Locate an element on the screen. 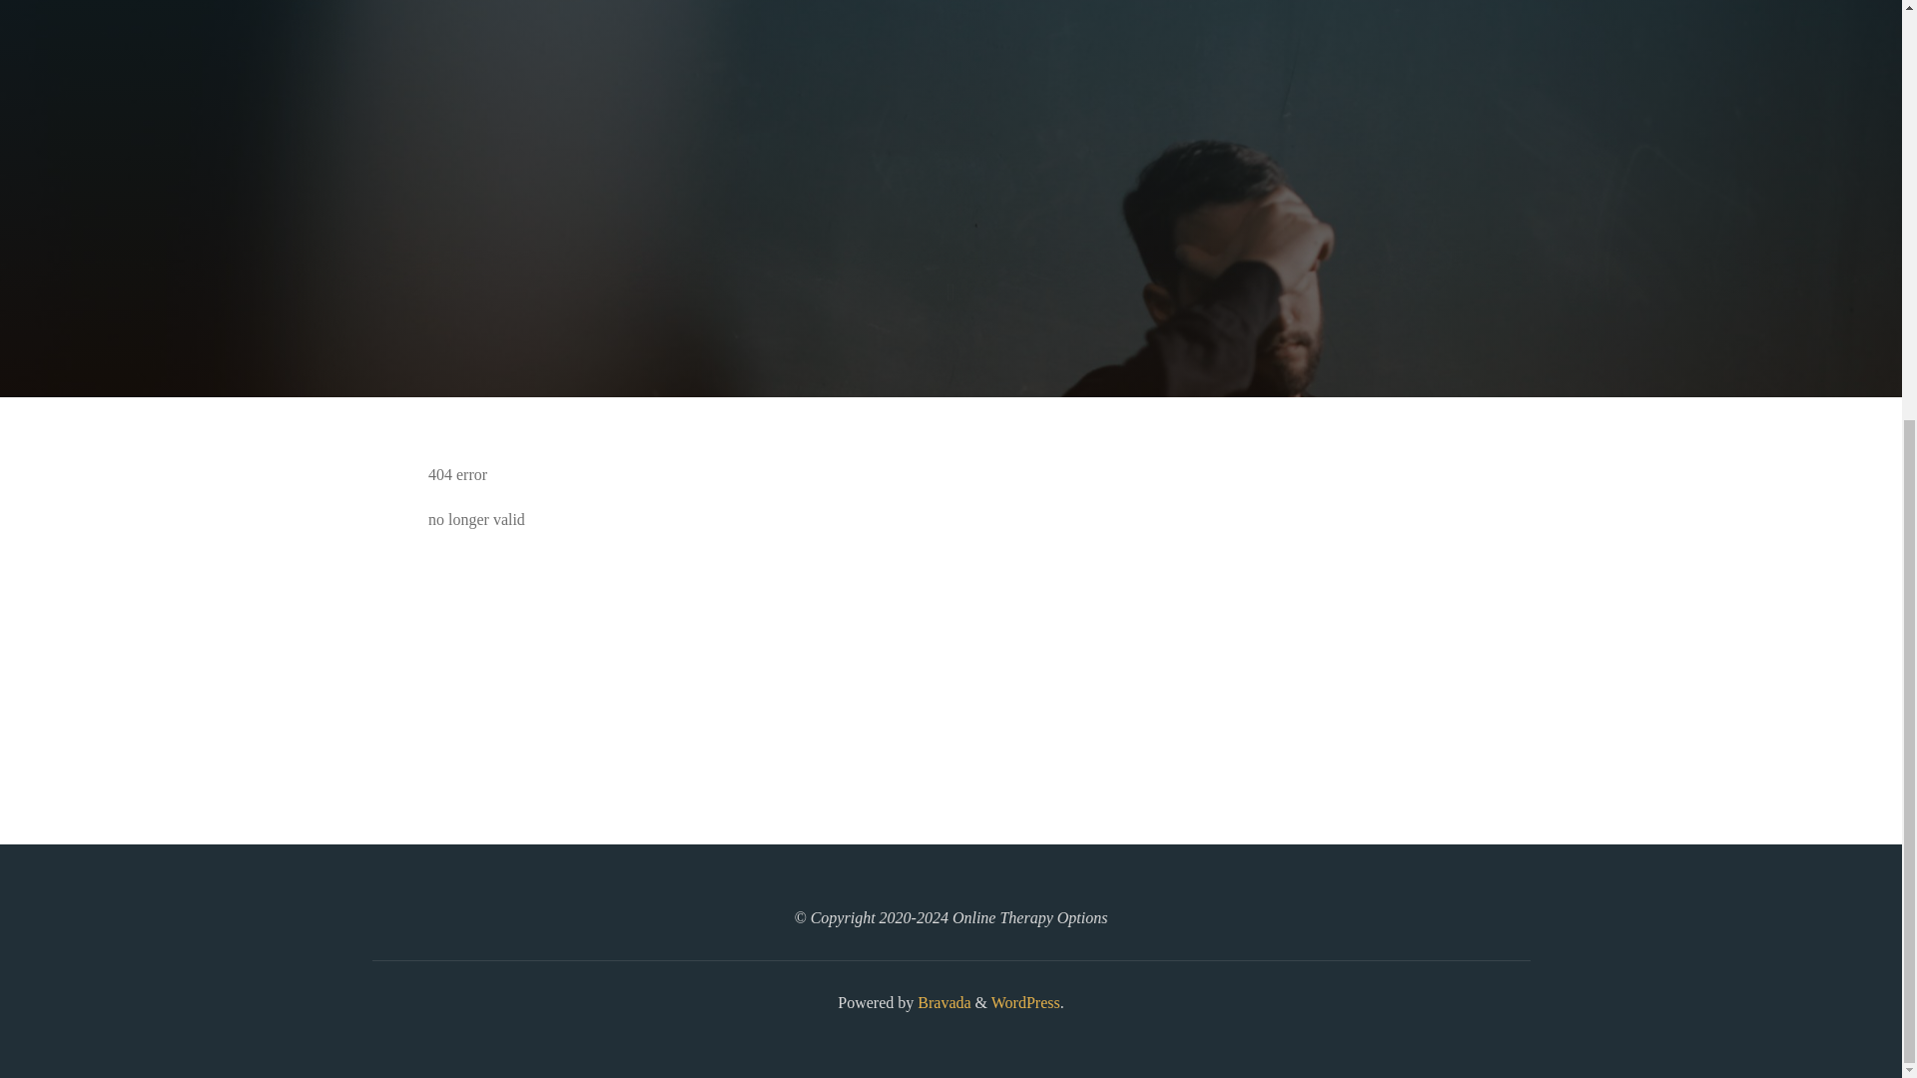  Bravada is located at coordinates (942, 1002).